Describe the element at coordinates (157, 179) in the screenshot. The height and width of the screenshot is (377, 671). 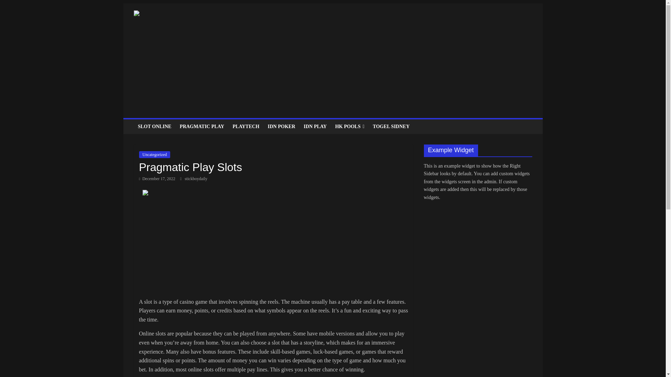
I see `December 17, 2022` at that location.